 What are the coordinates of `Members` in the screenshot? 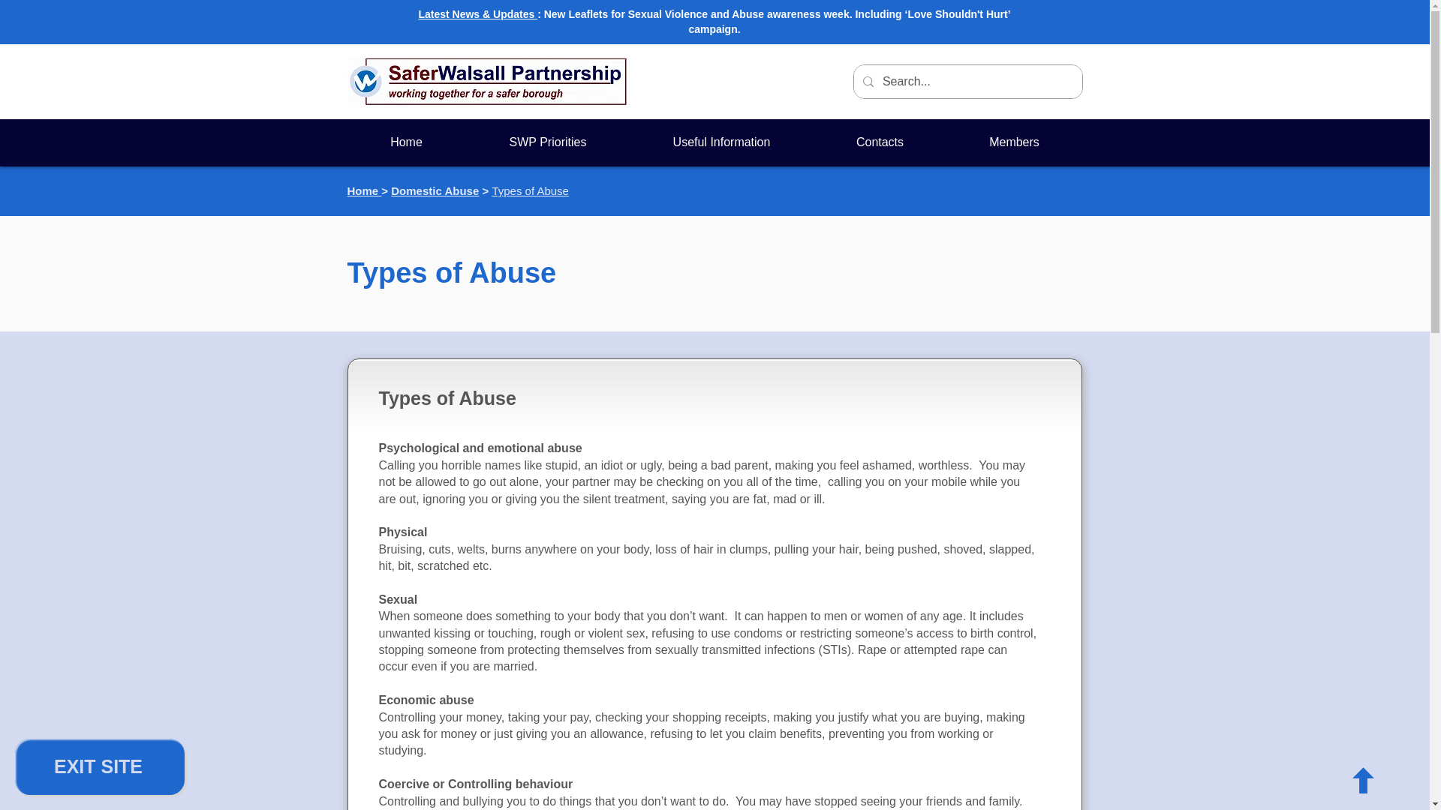 It's located at (1014, 142).